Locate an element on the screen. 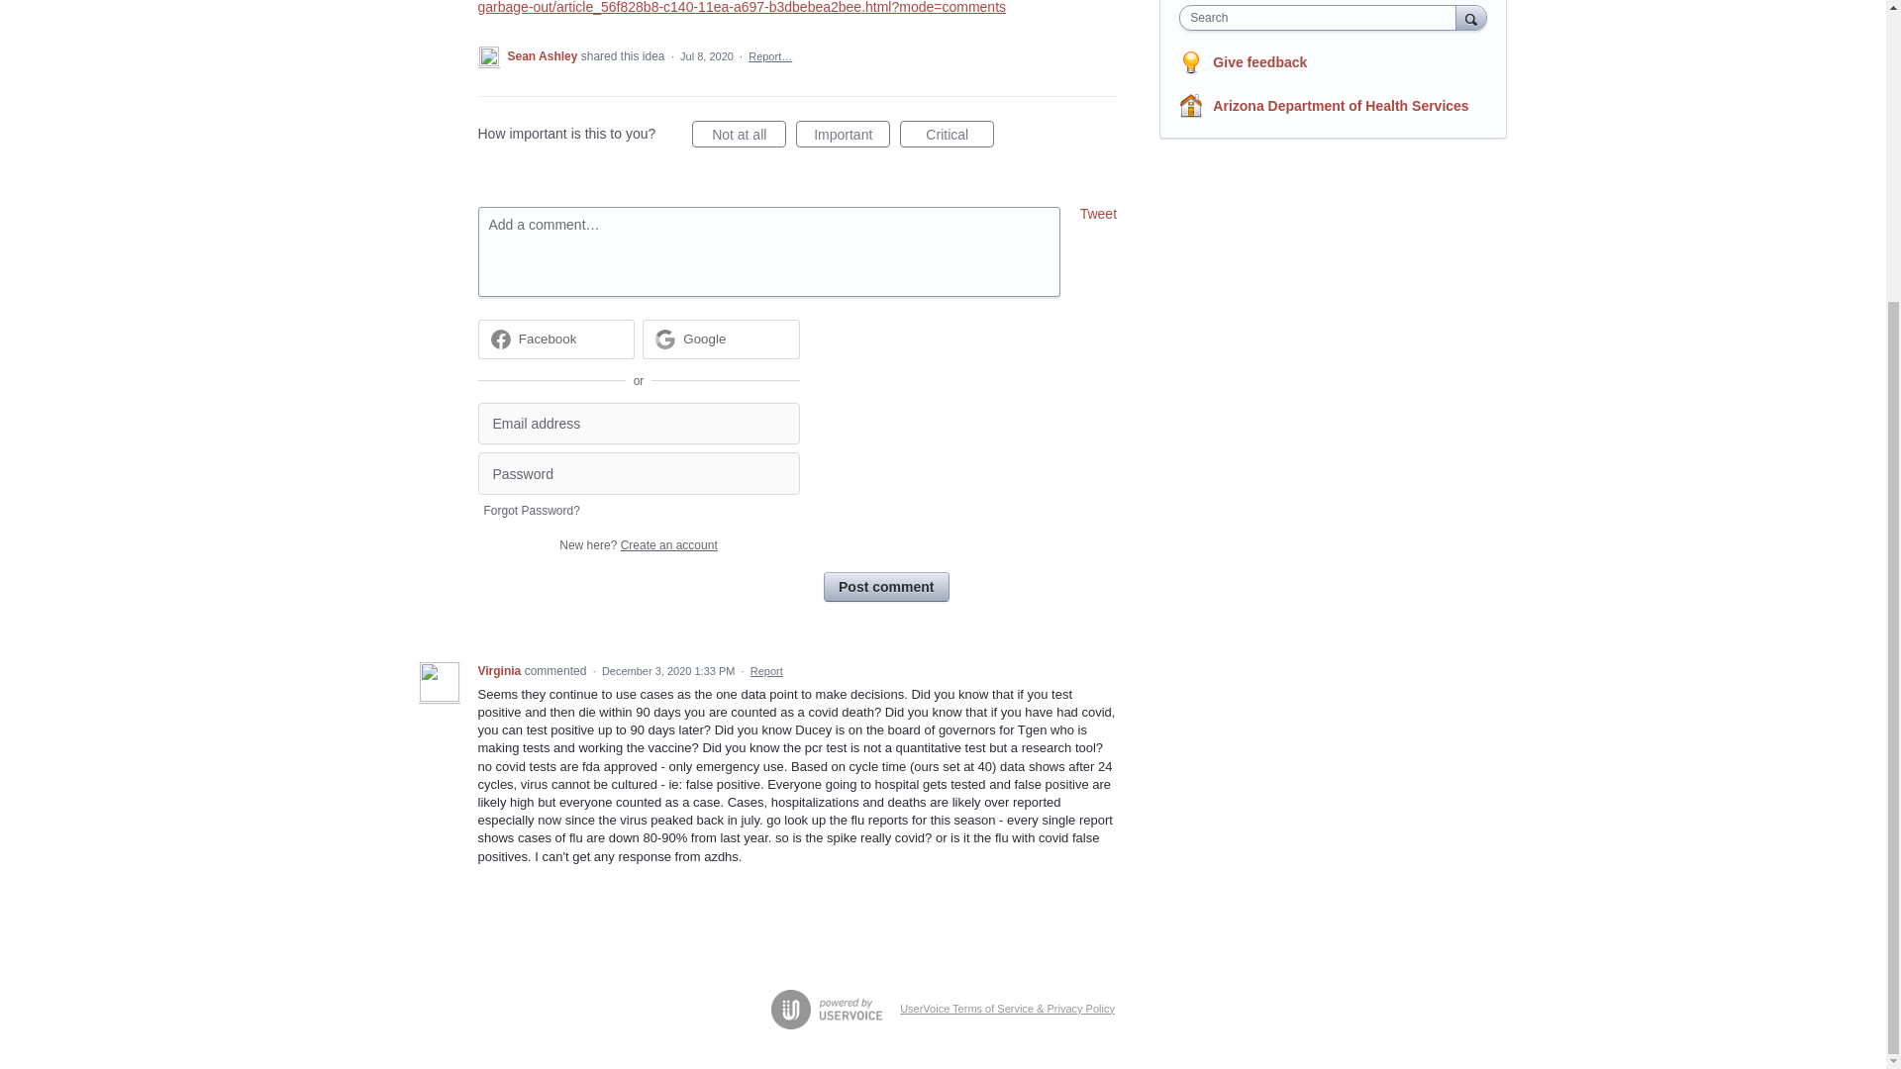  Critical is located at coordinates (947, 135).